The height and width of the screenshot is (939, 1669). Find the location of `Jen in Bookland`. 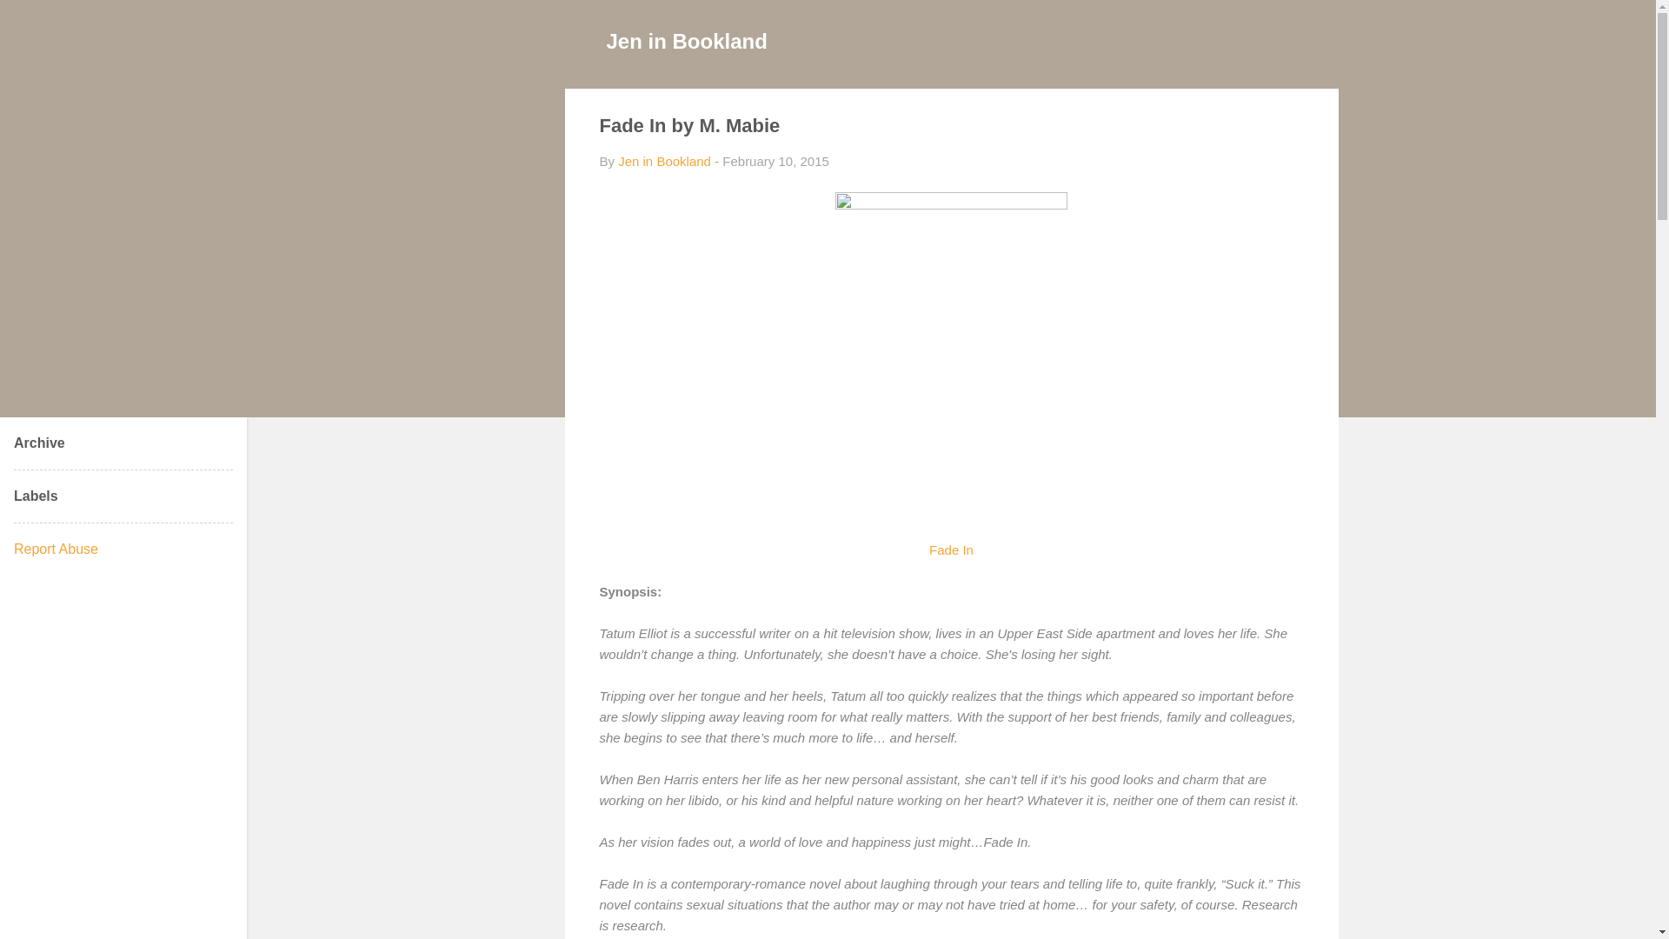

Jen in Bookland is located at coordinates (687, 40).